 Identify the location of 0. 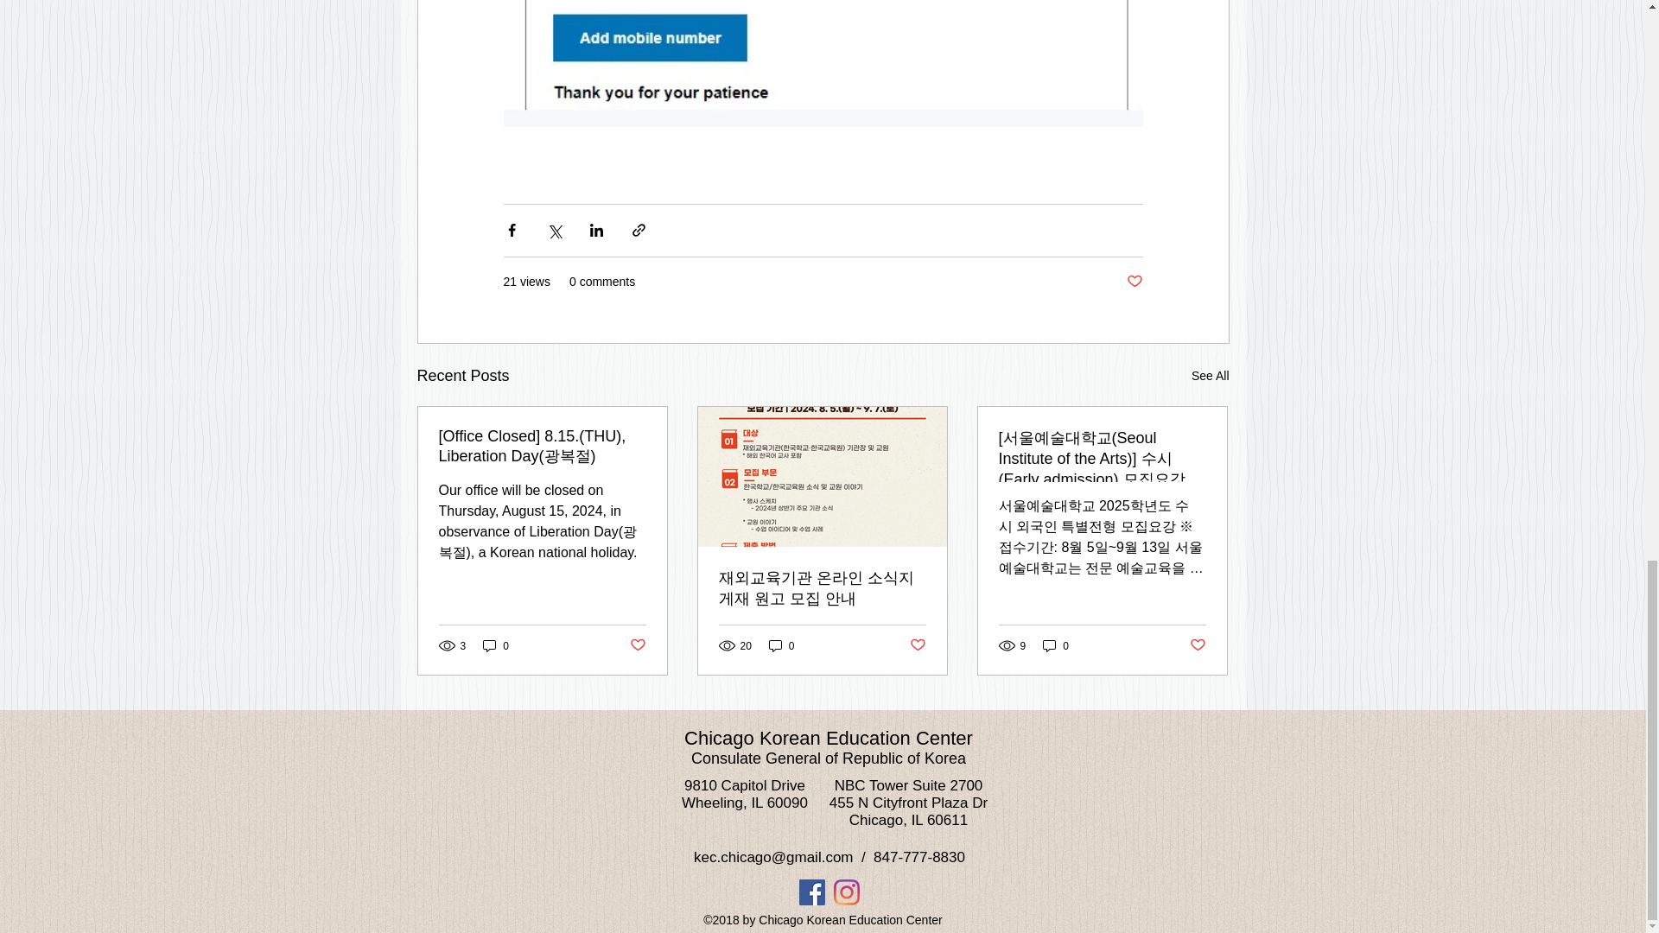
(496, 645).